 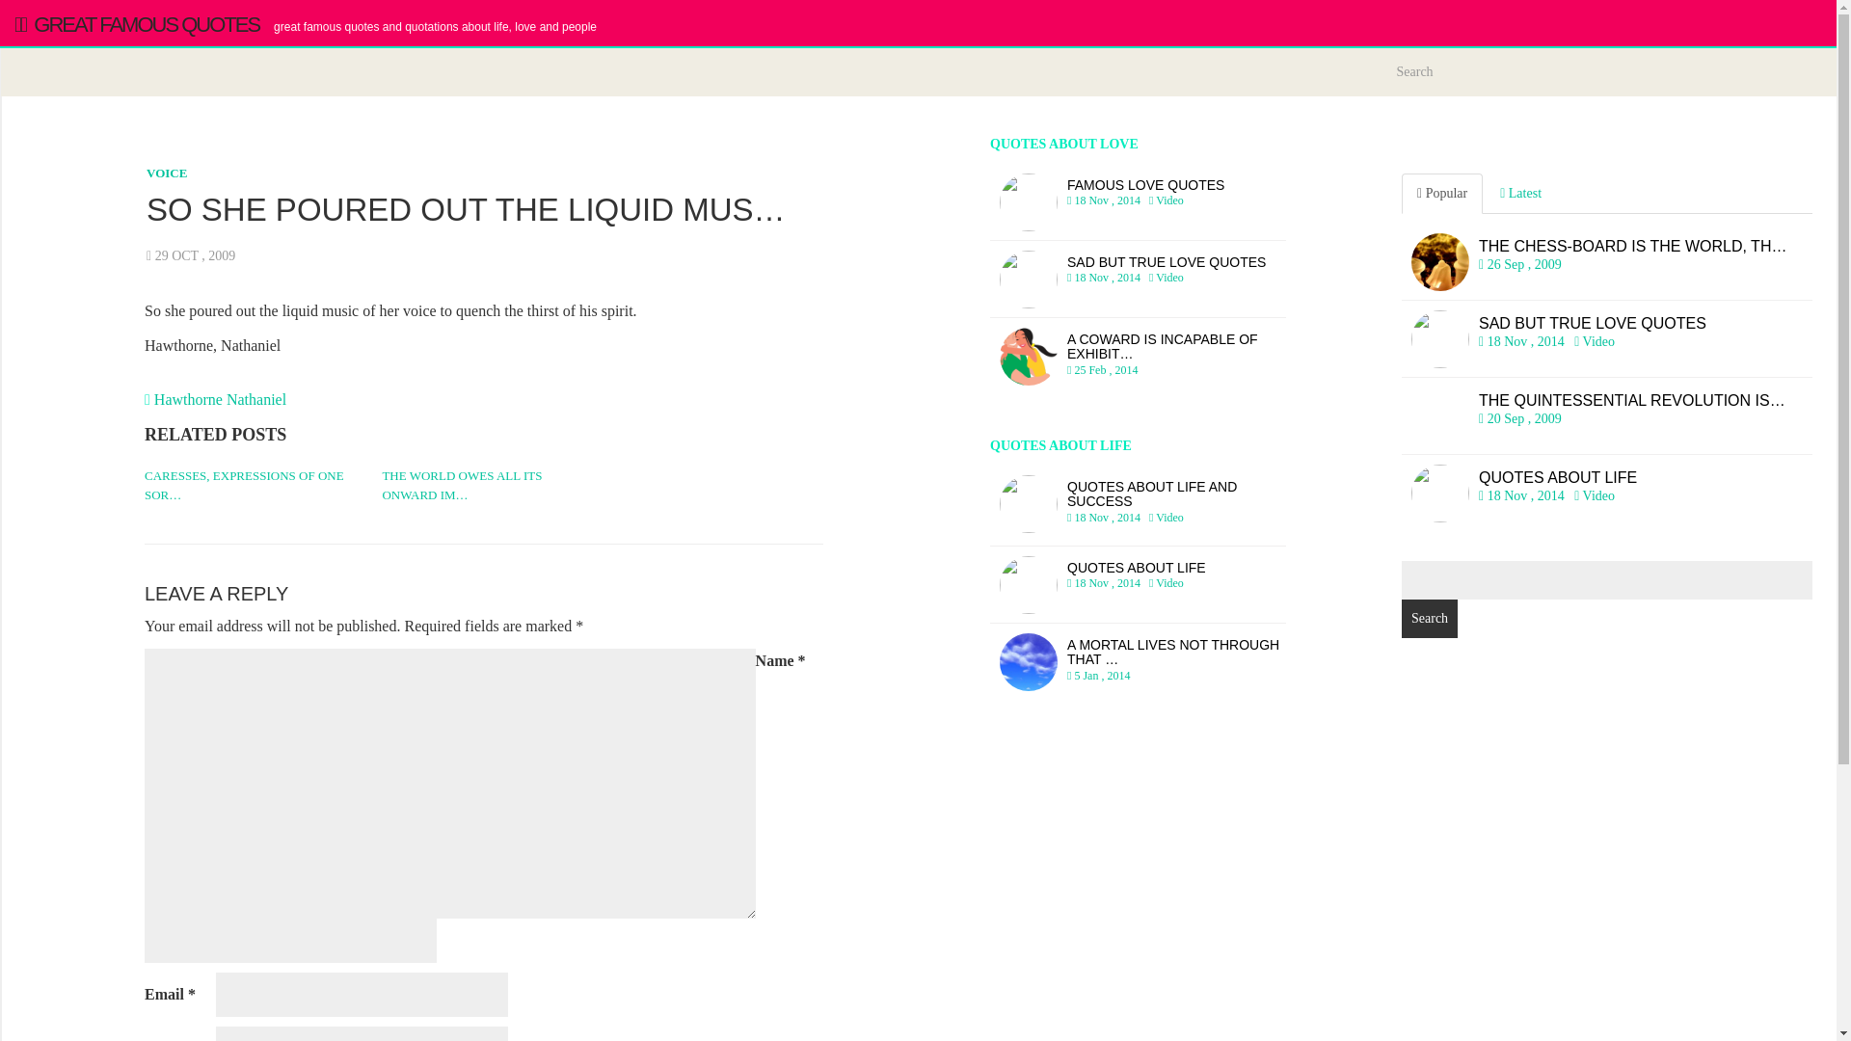 What do you see at coordinates (1519, 194) in the screenshot?
I see `Latest` at bounding box center [1519, 194].